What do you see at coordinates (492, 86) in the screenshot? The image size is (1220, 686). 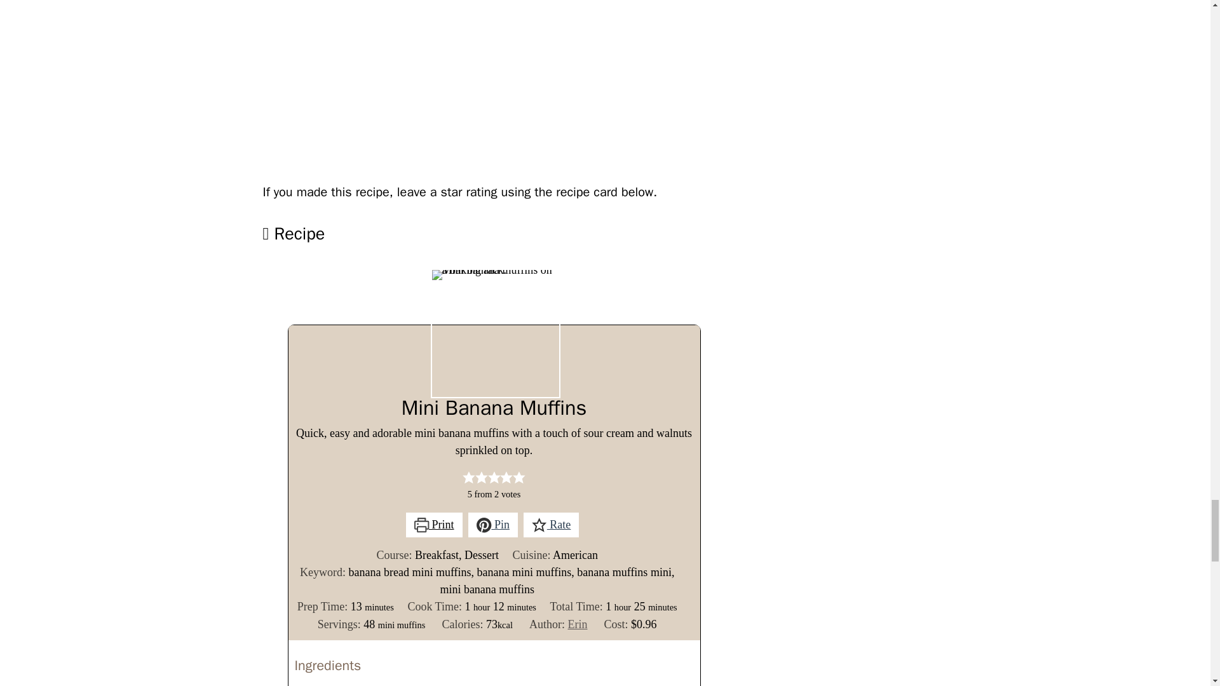 I see `Raspberry and White Chocolate Muffins` at bounding box center [492, 86].